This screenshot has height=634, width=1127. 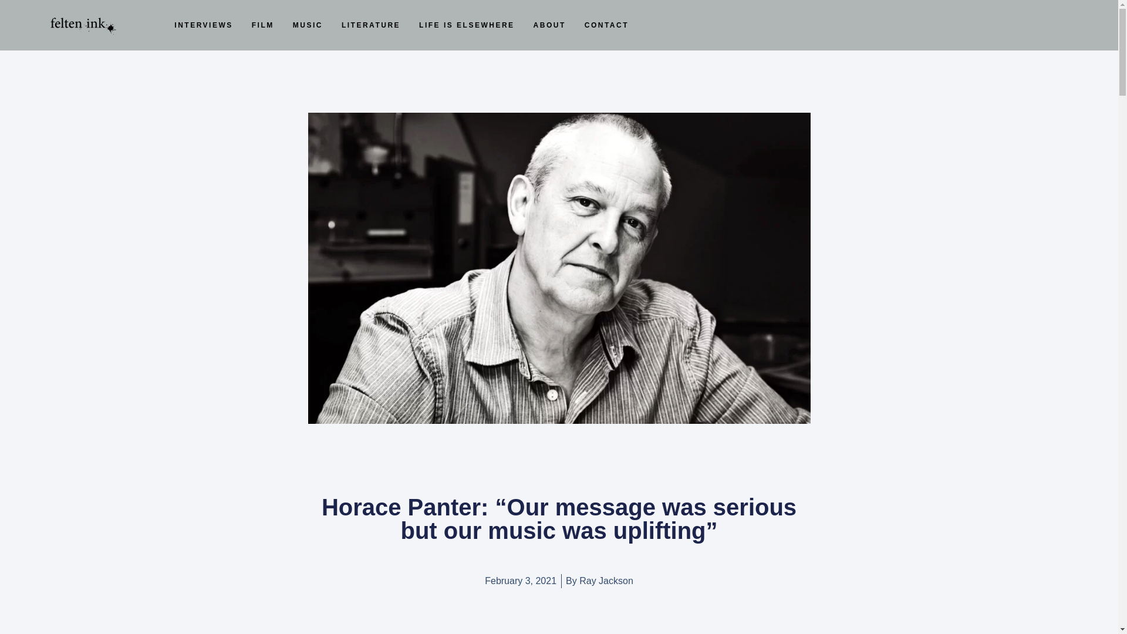 I want to click on LIFE IS ELSEWHERE, so click(x=467, y=25).